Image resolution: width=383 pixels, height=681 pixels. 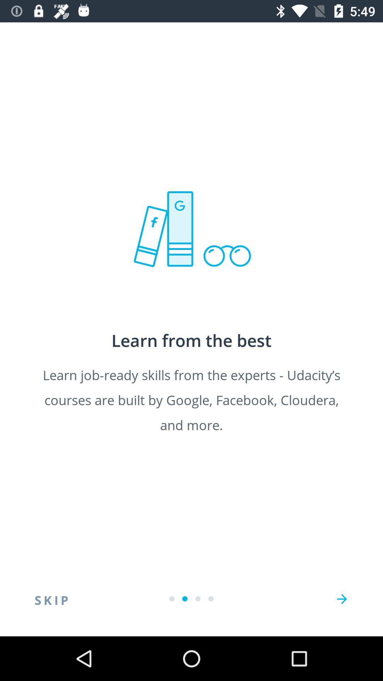 What do you see at coordinates (51, 599) in the screenshot?
I see `turn off skip` at bounding box center [51, 599].